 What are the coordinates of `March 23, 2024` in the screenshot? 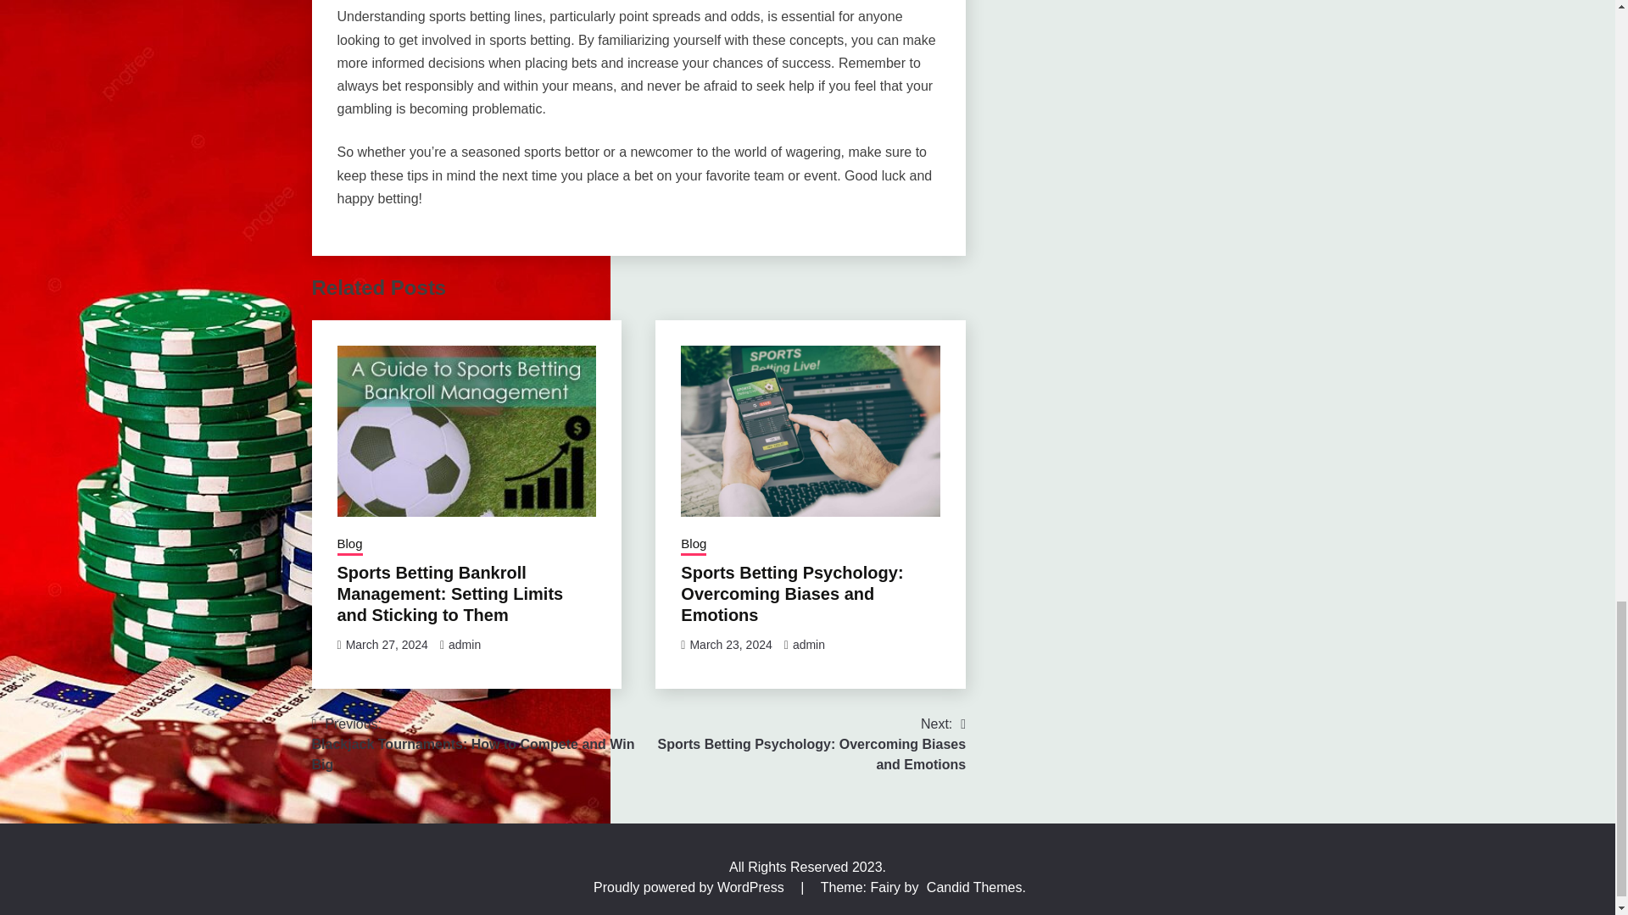 It's located at (792, 593).